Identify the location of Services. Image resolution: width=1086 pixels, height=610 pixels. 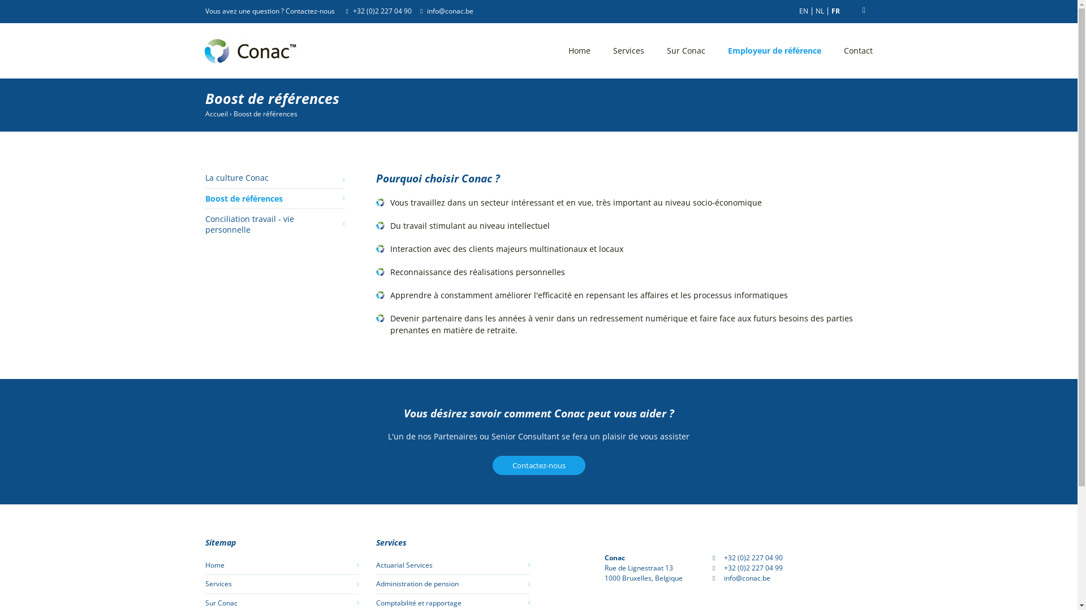
(629, 51).